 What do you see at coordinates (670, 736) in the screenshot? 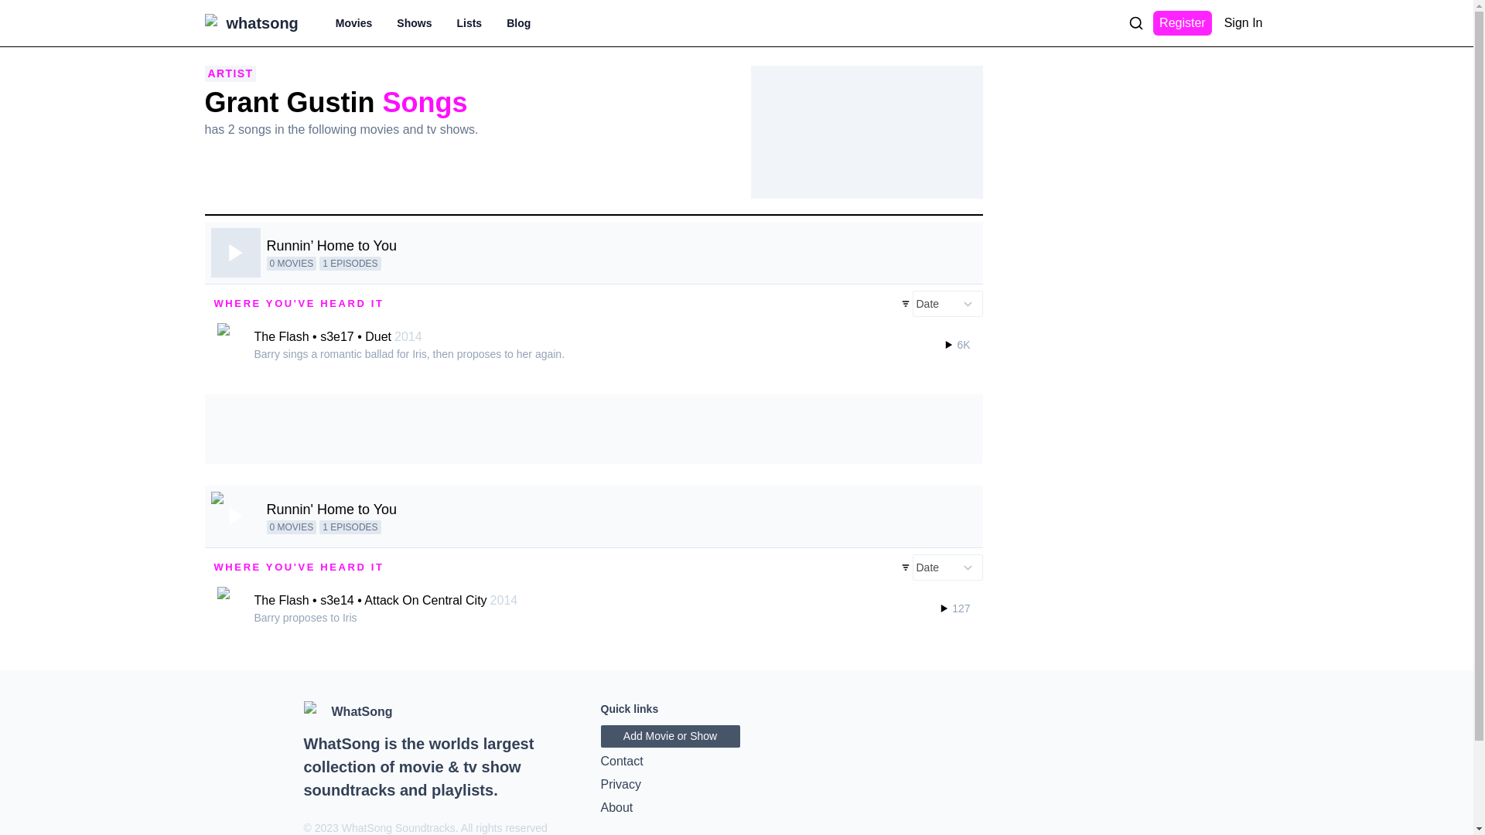
I see `Add Movie or Show` at bounding box center [670, 736].